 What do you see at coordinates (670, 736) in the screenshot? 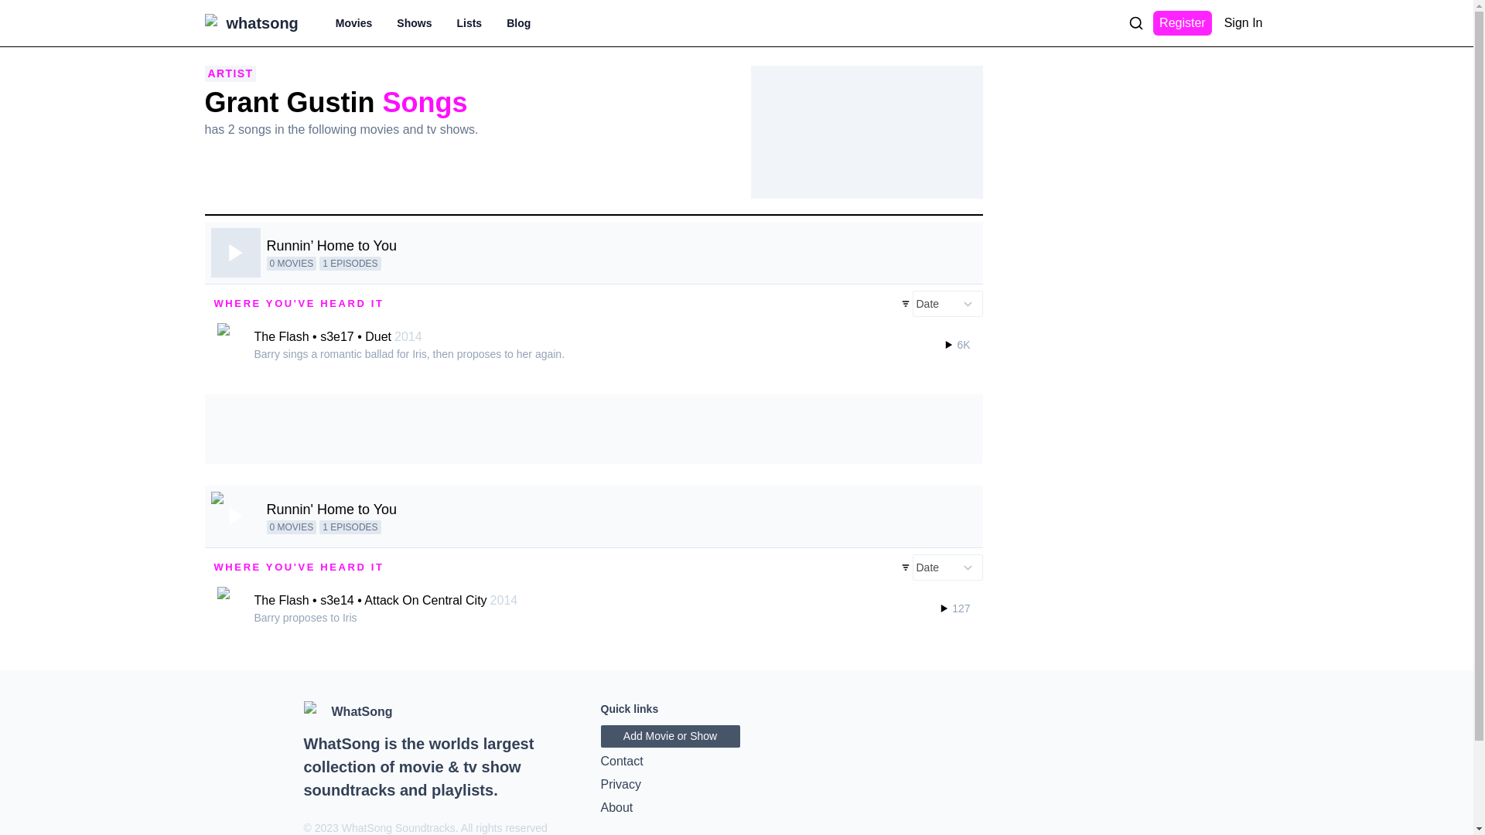
I see `Add Movie or Show` at bounding box center [670, 736].